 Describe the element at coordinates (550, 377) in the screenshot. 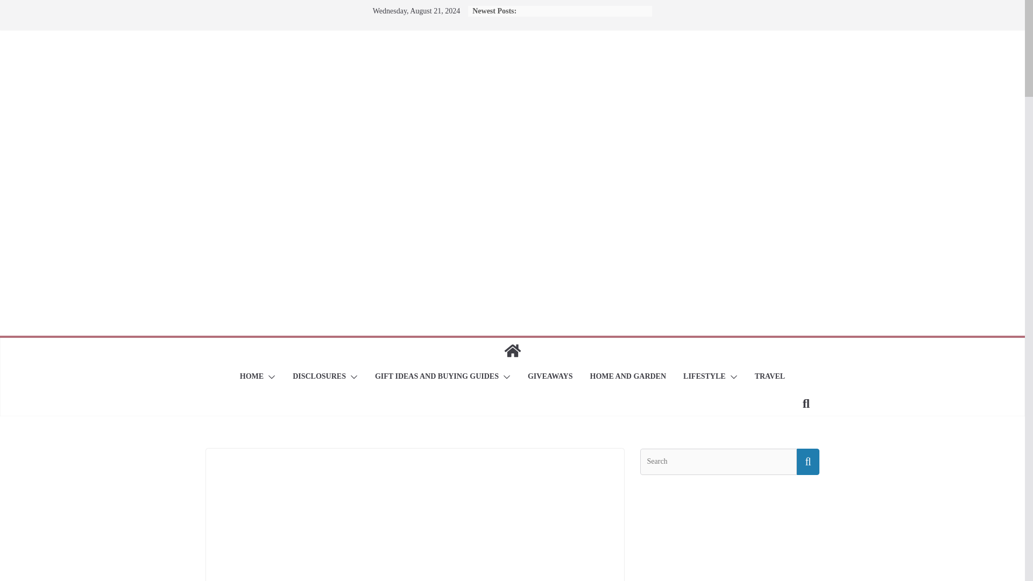

I see `GIVEAWAYS` at that location.